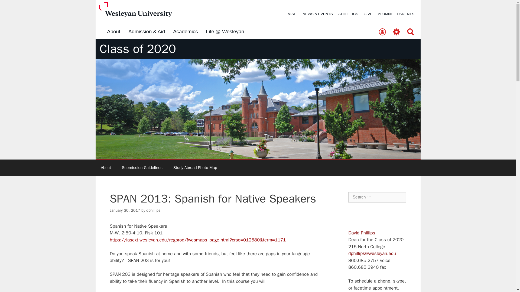 This screenshot has height=292, width=520. I want to click on Tools, so click(396, 32).